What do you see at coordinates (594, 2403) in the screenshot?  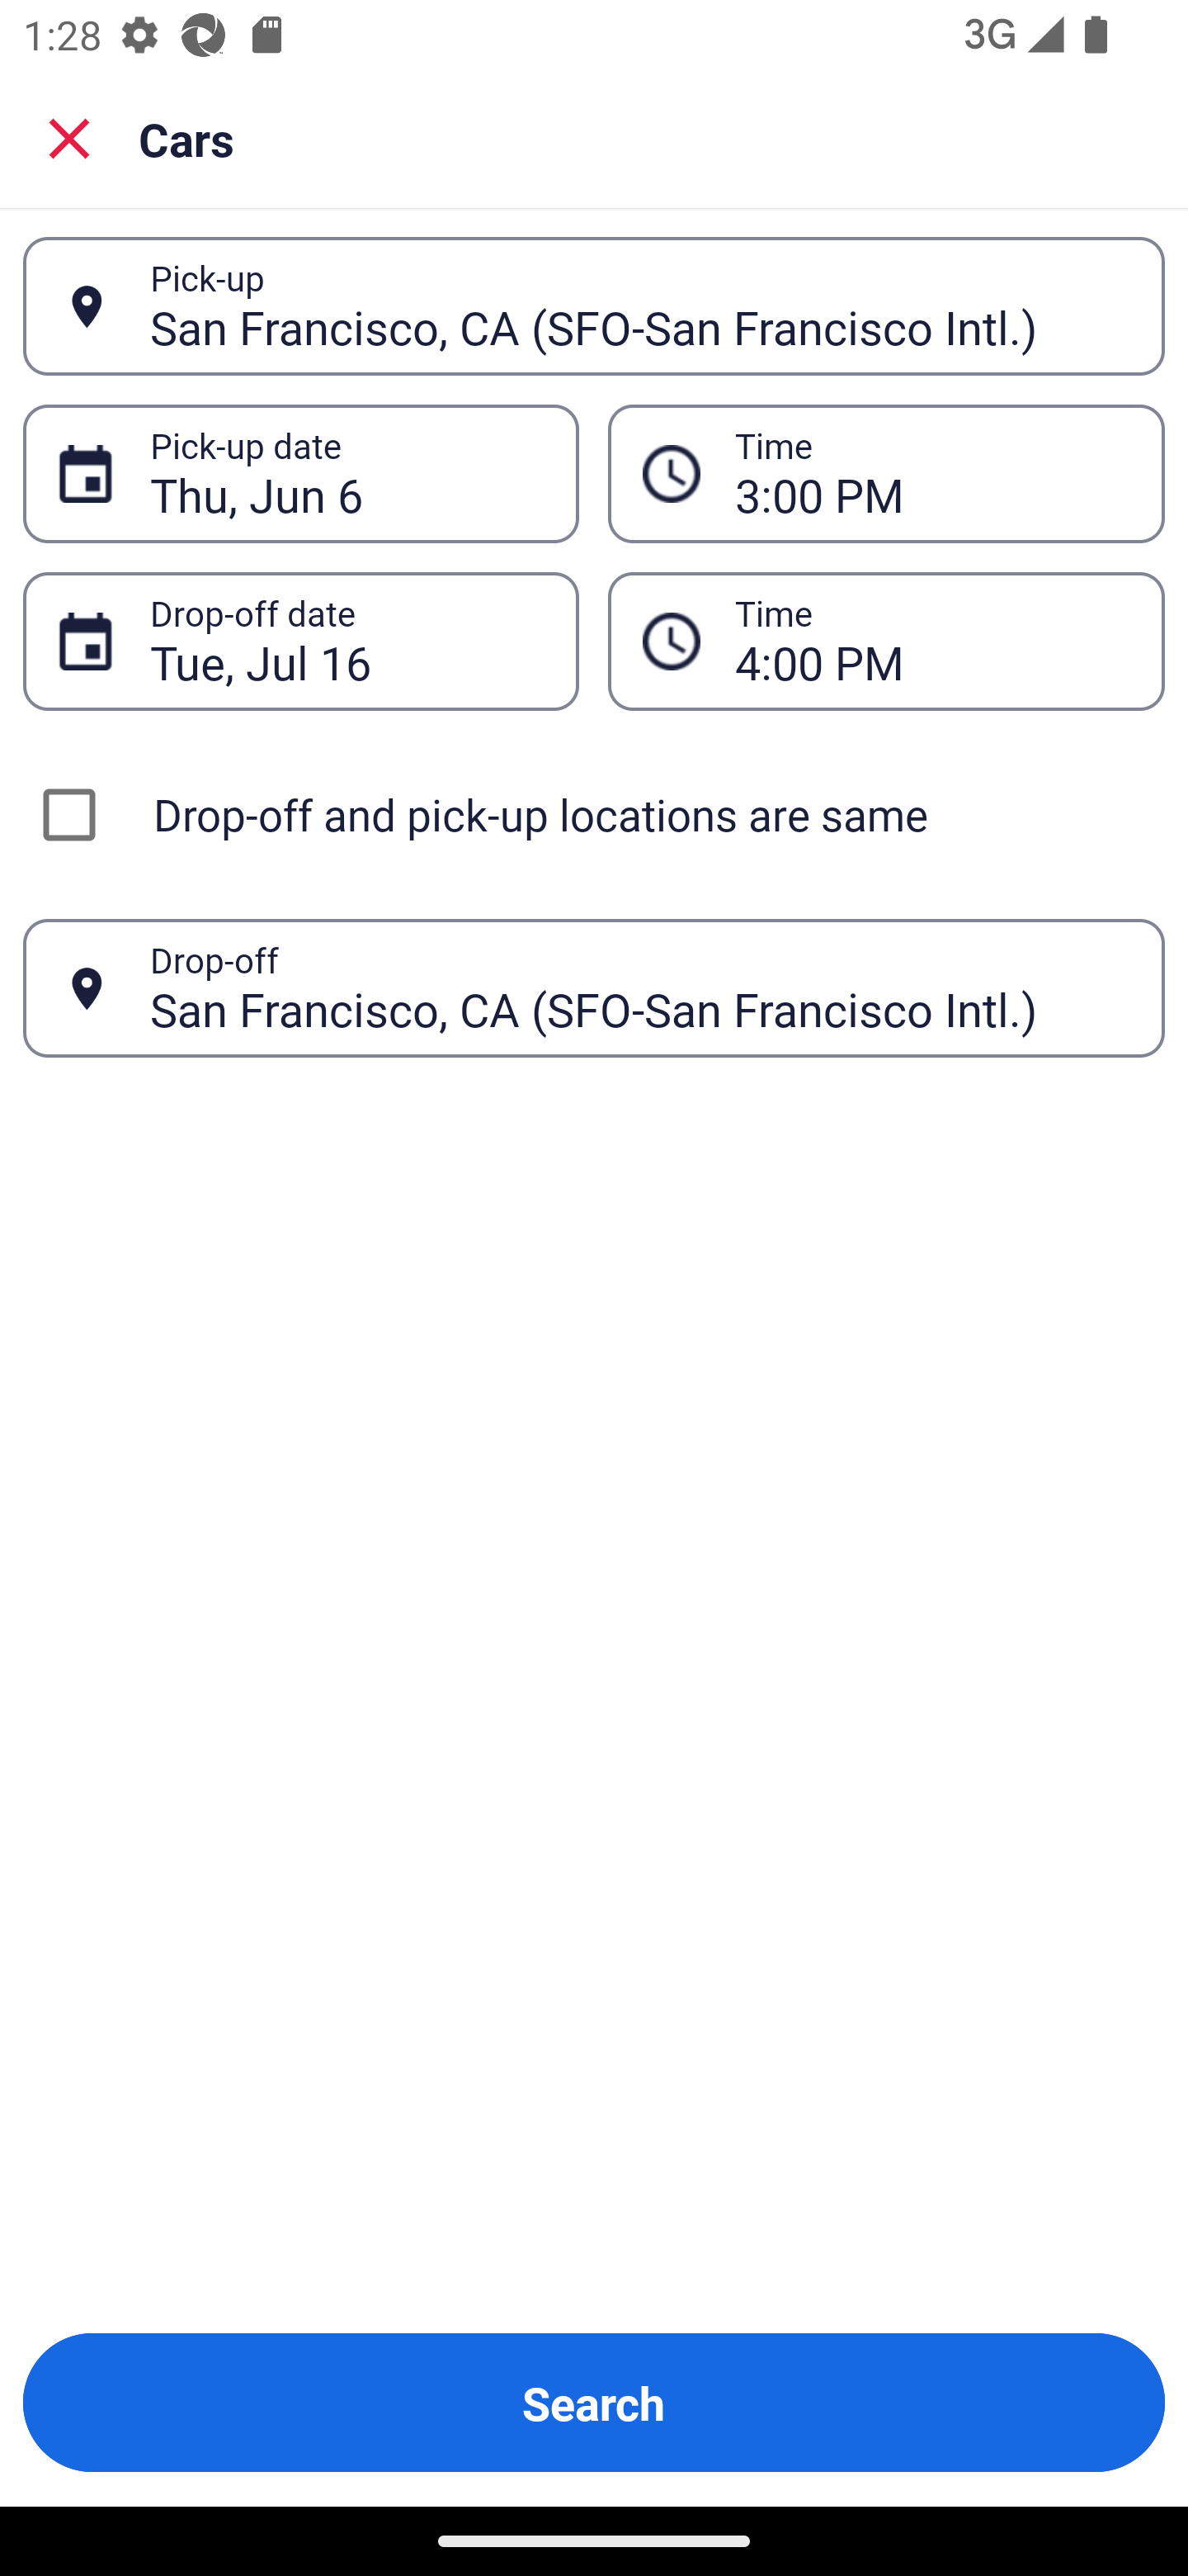 I see `Search Button Search` at bounding box center [594, 2403].